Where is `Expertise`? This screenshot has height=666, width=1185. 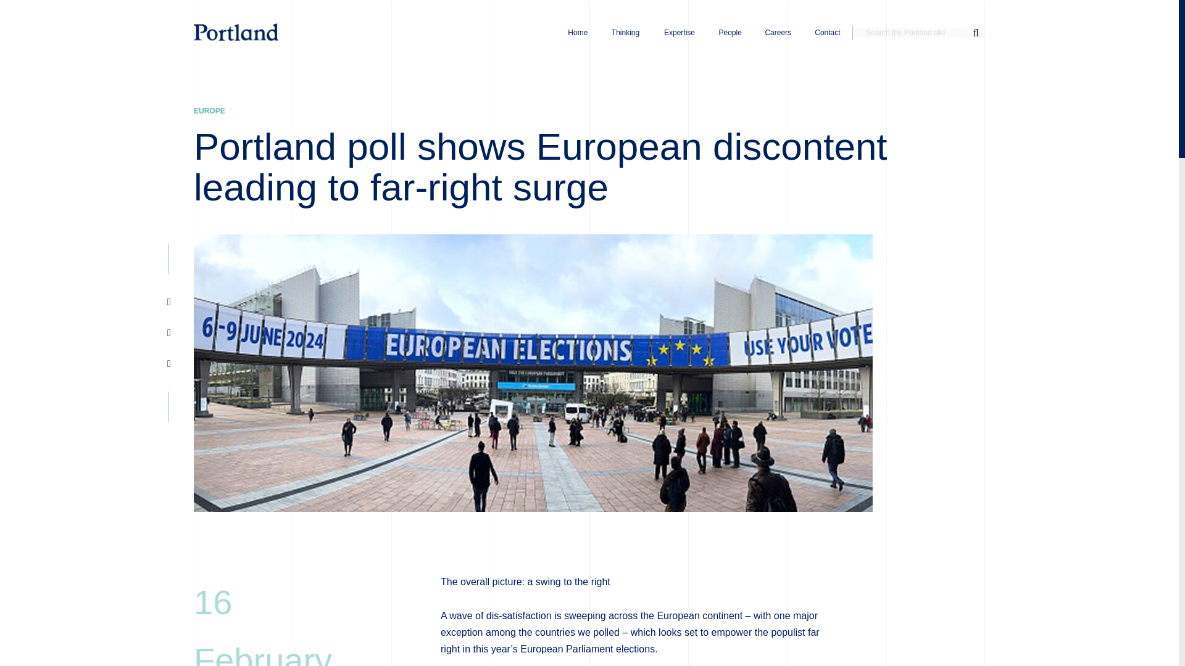 Expertise is located at coordinates (679, 32).